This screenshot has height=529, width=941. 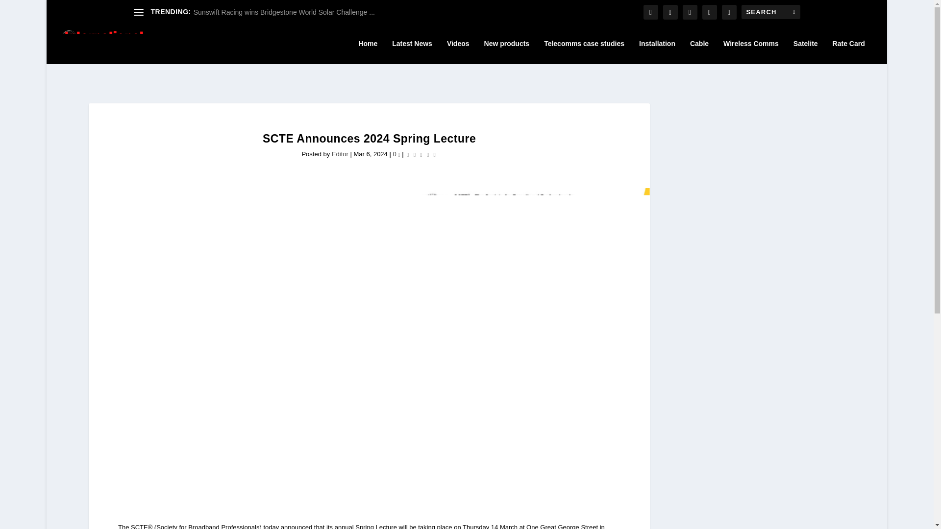 What do you see at coordinates (458, 52) in the screenshot?
I see `Videos` at bounding box center [458, 52].